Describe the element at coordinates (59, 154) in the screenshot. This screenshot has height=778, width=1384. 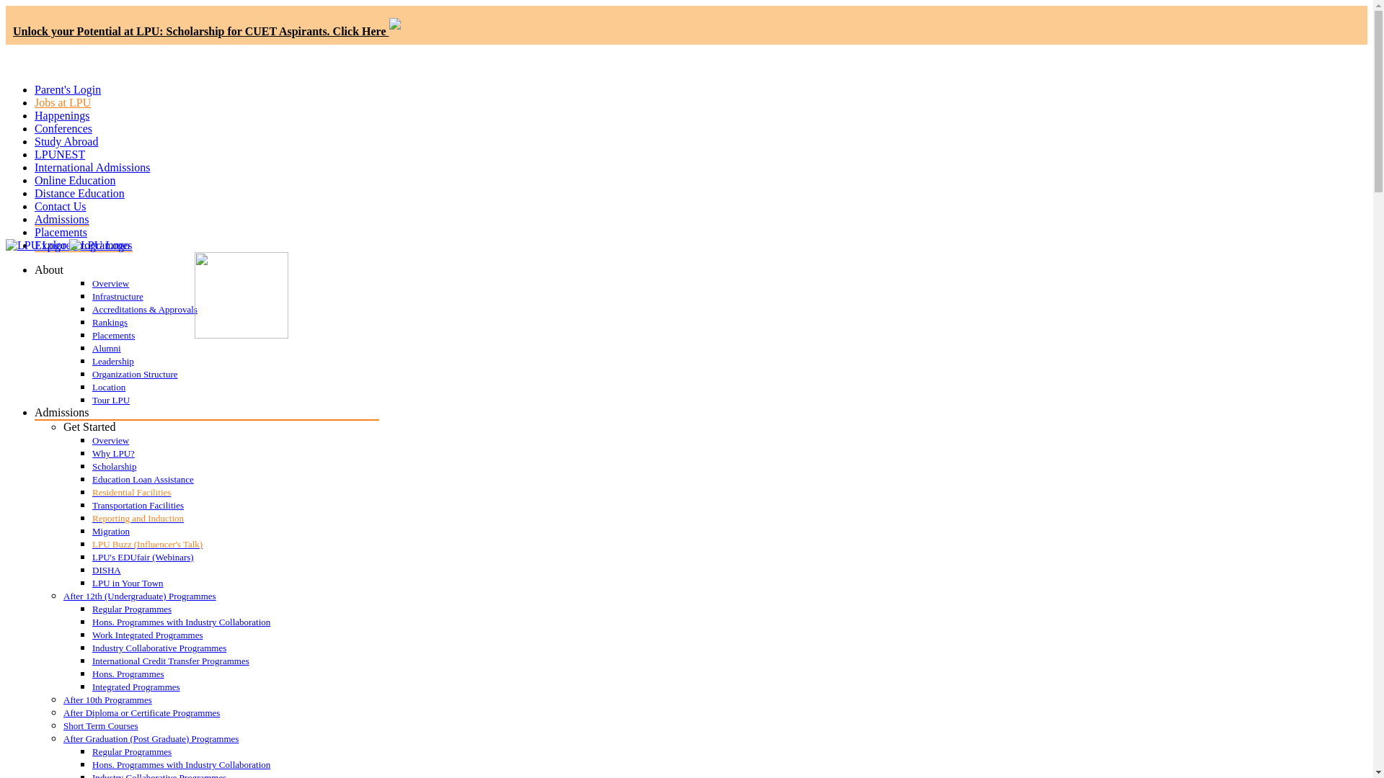
I see `LPUNEST` at that location.